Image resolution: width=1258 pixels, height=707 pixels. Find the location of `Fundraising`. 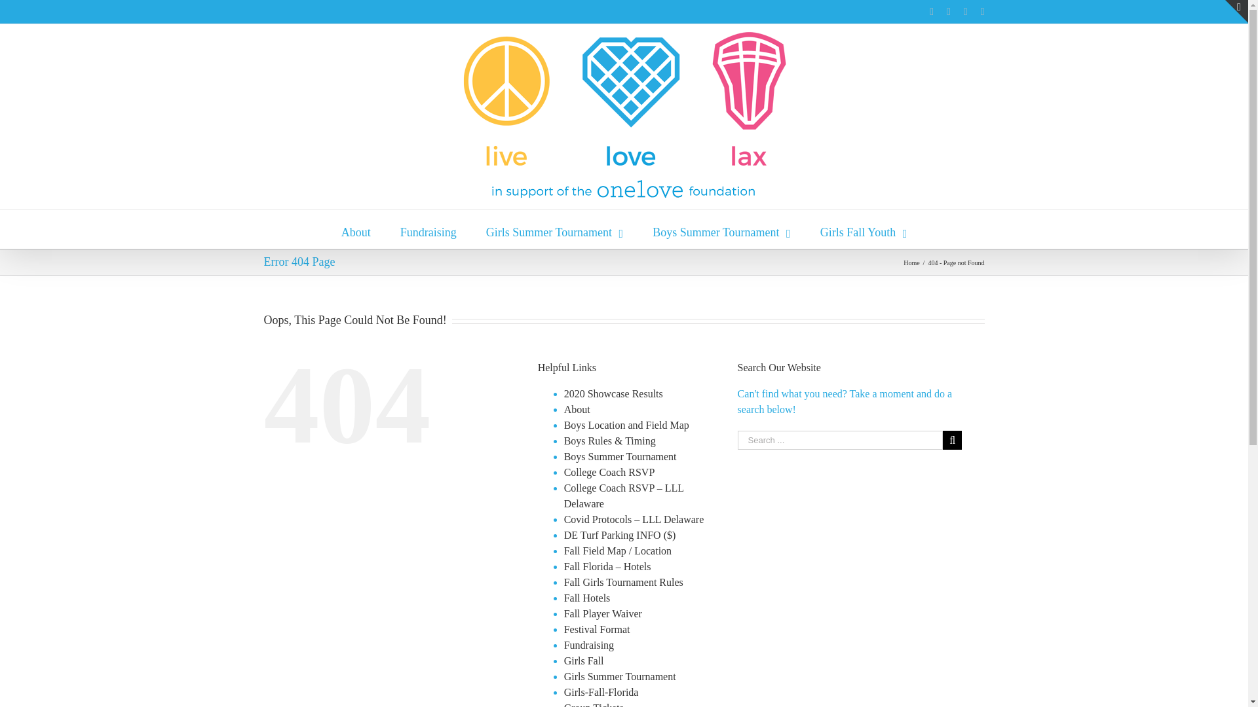

Fundraising is located at coordinates (428, 229).